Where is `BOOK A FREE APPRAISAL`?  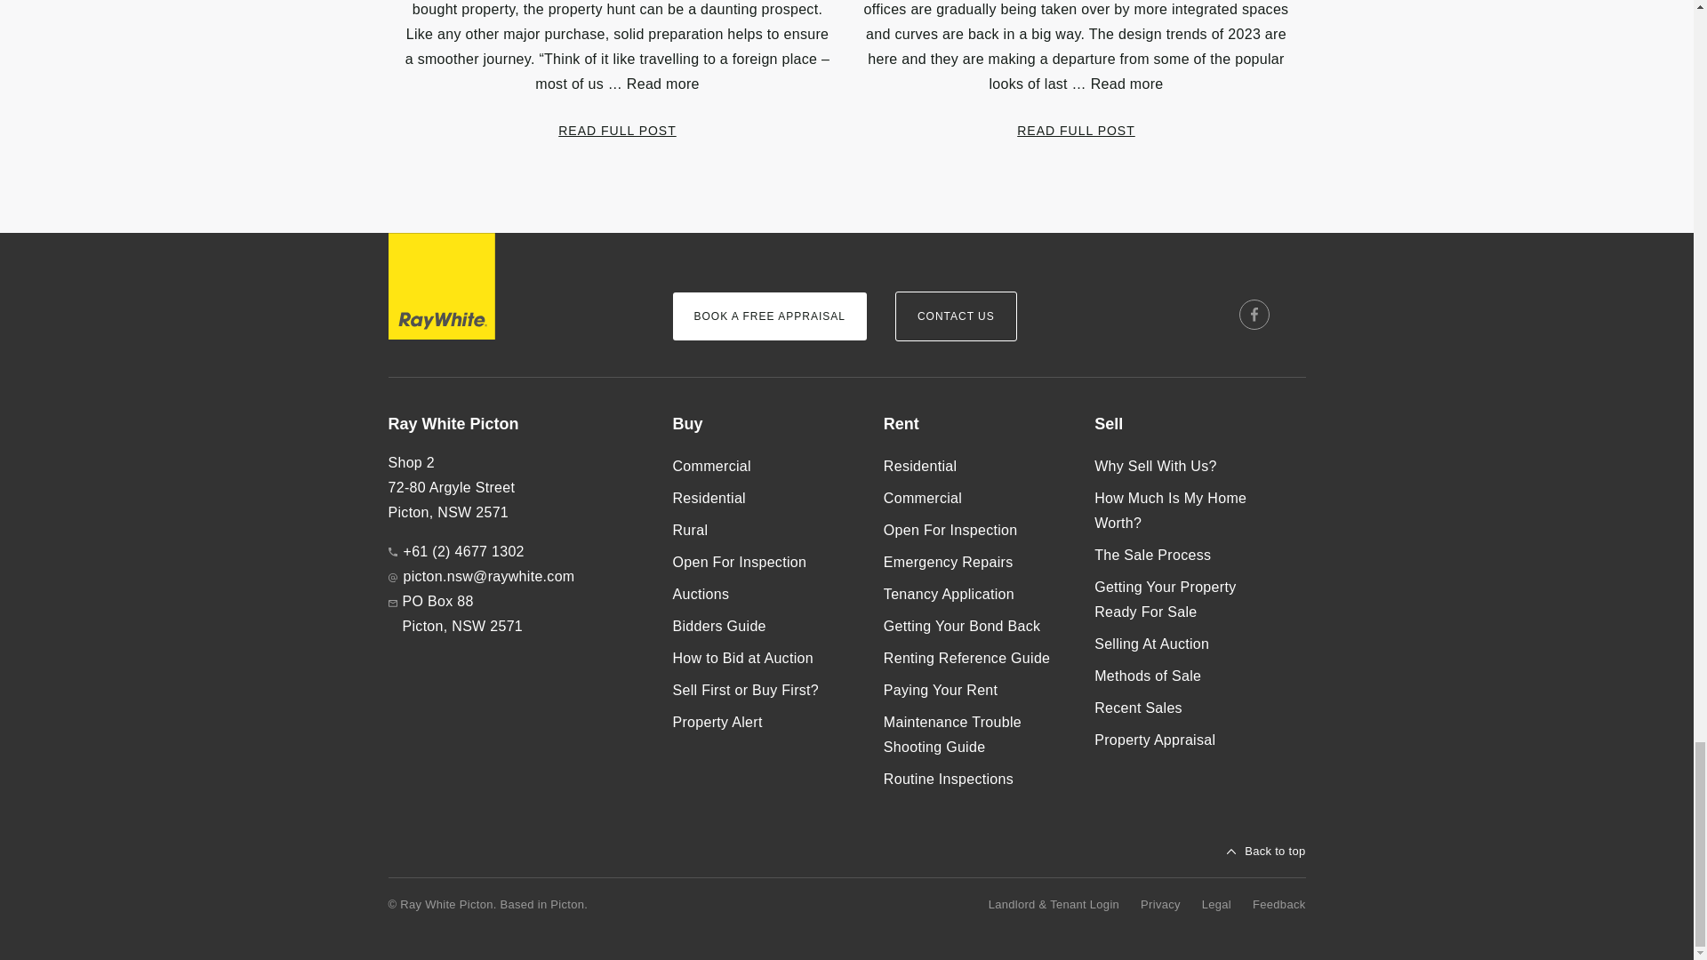
BOOK A FREE APPRAISAL is located at coordinates (768, 316).